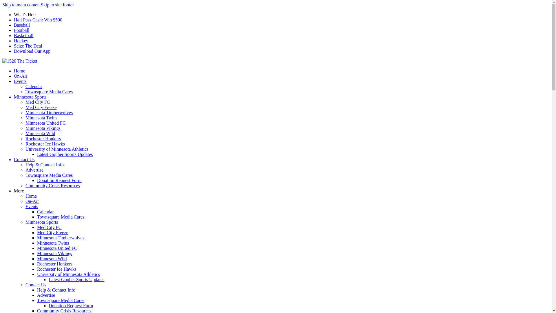 This screenshot has width=556, height=313. Describe the element at coordinates (41, 133) in the screenshot. I see `Minnesota Wild` at that location.